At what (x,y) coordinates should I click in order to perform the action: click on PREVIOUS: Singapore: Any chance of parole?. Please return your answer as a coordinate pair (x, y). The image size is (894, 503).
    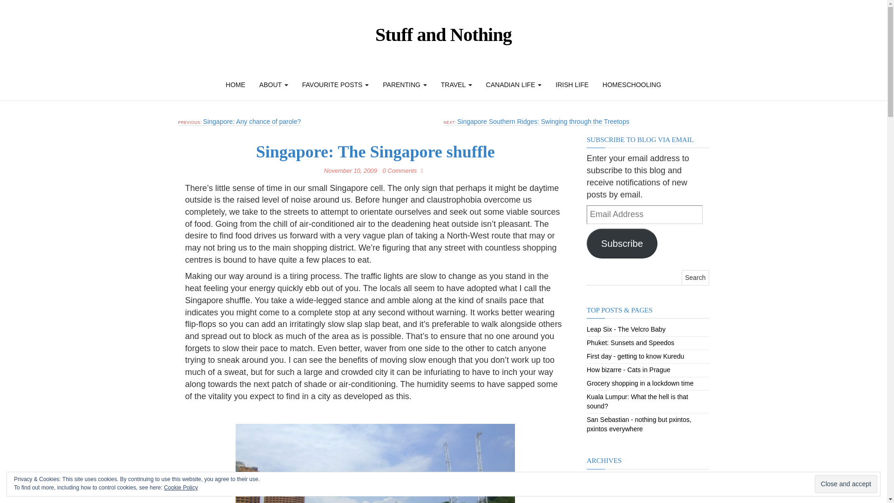
    Looking at the image, I should click on (239, 122).